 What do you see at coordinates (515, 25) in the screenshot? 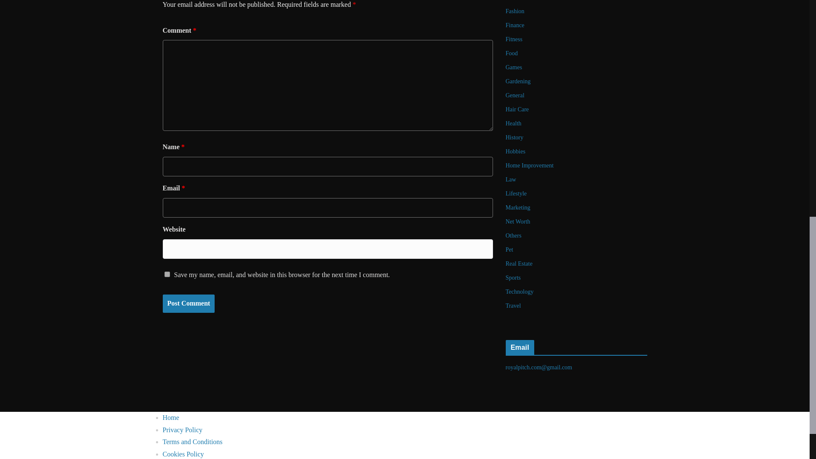
I see `Finance` at bounding box center [515, 25].